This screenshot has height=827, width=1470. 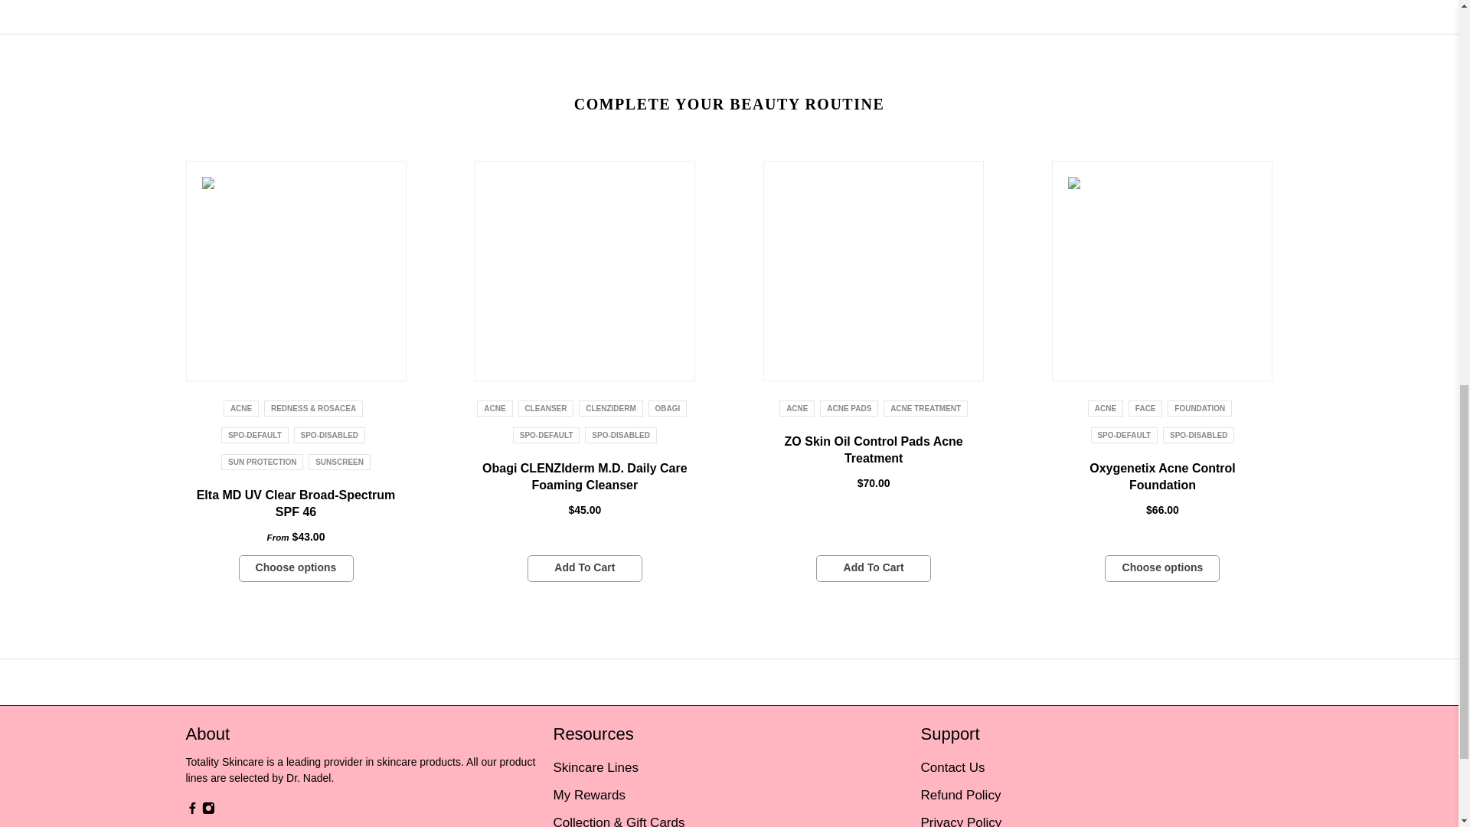 What do you see at coordinates (240, 408) in the screenshot?
I see `Products tagged Acne` at bounding box center [240, 408].